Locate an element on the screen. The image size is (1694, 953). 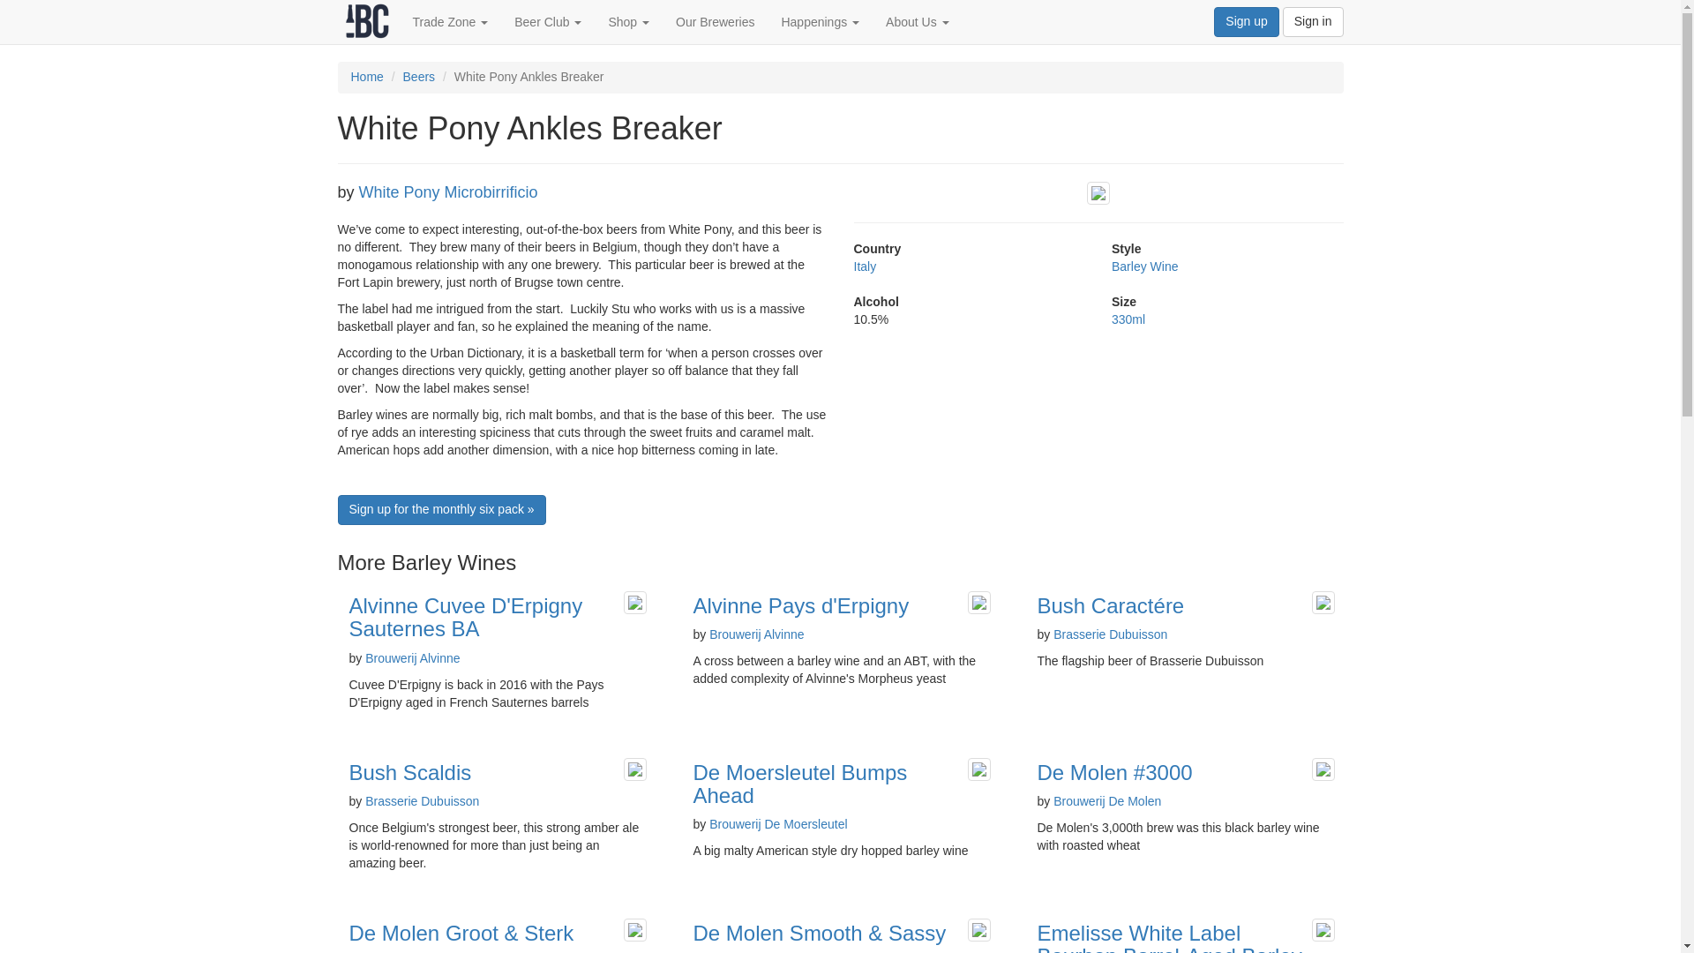
Alvinne Cuvee D'Erpigny Sauternes BA is located at coordinates (466, 616).